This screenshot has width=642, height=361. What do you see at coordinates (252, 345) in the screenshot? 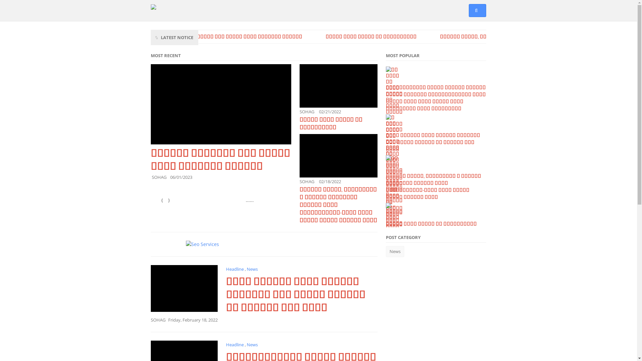
I see `News` at bounding box center [252, 345].